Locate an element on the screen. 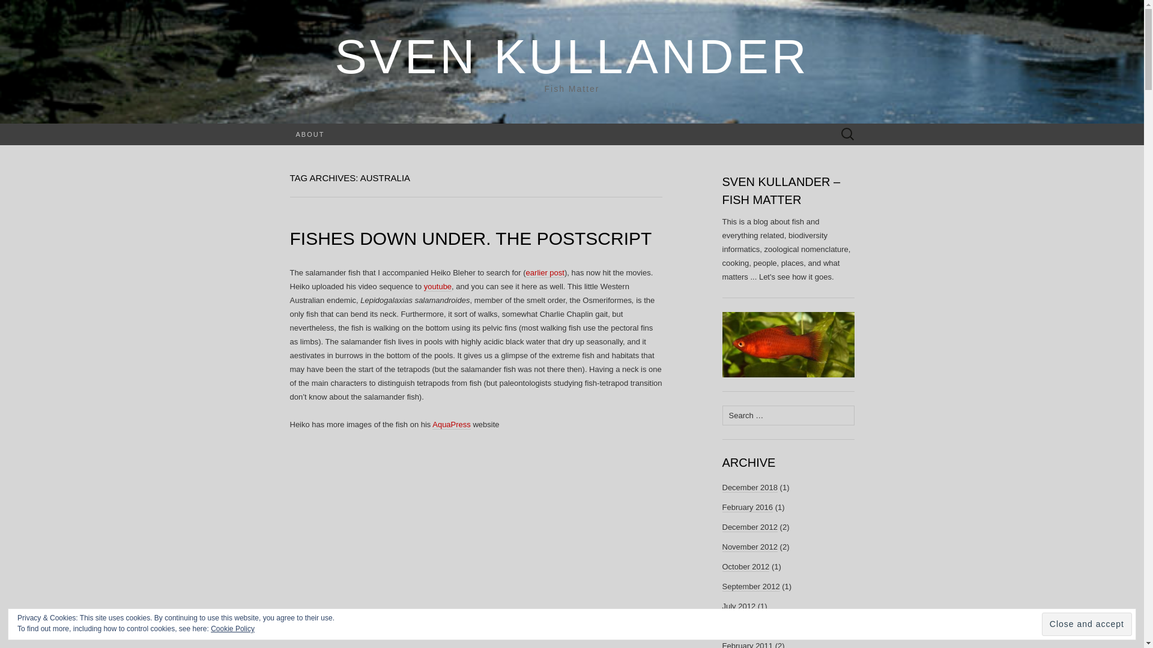  ABOUT is located at coordinates (310, 134).